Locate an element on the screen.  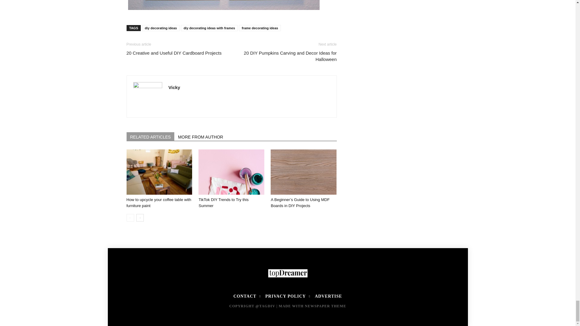
TikTok DIY Trends to Try this Summer is located at coordinates (231, 172).